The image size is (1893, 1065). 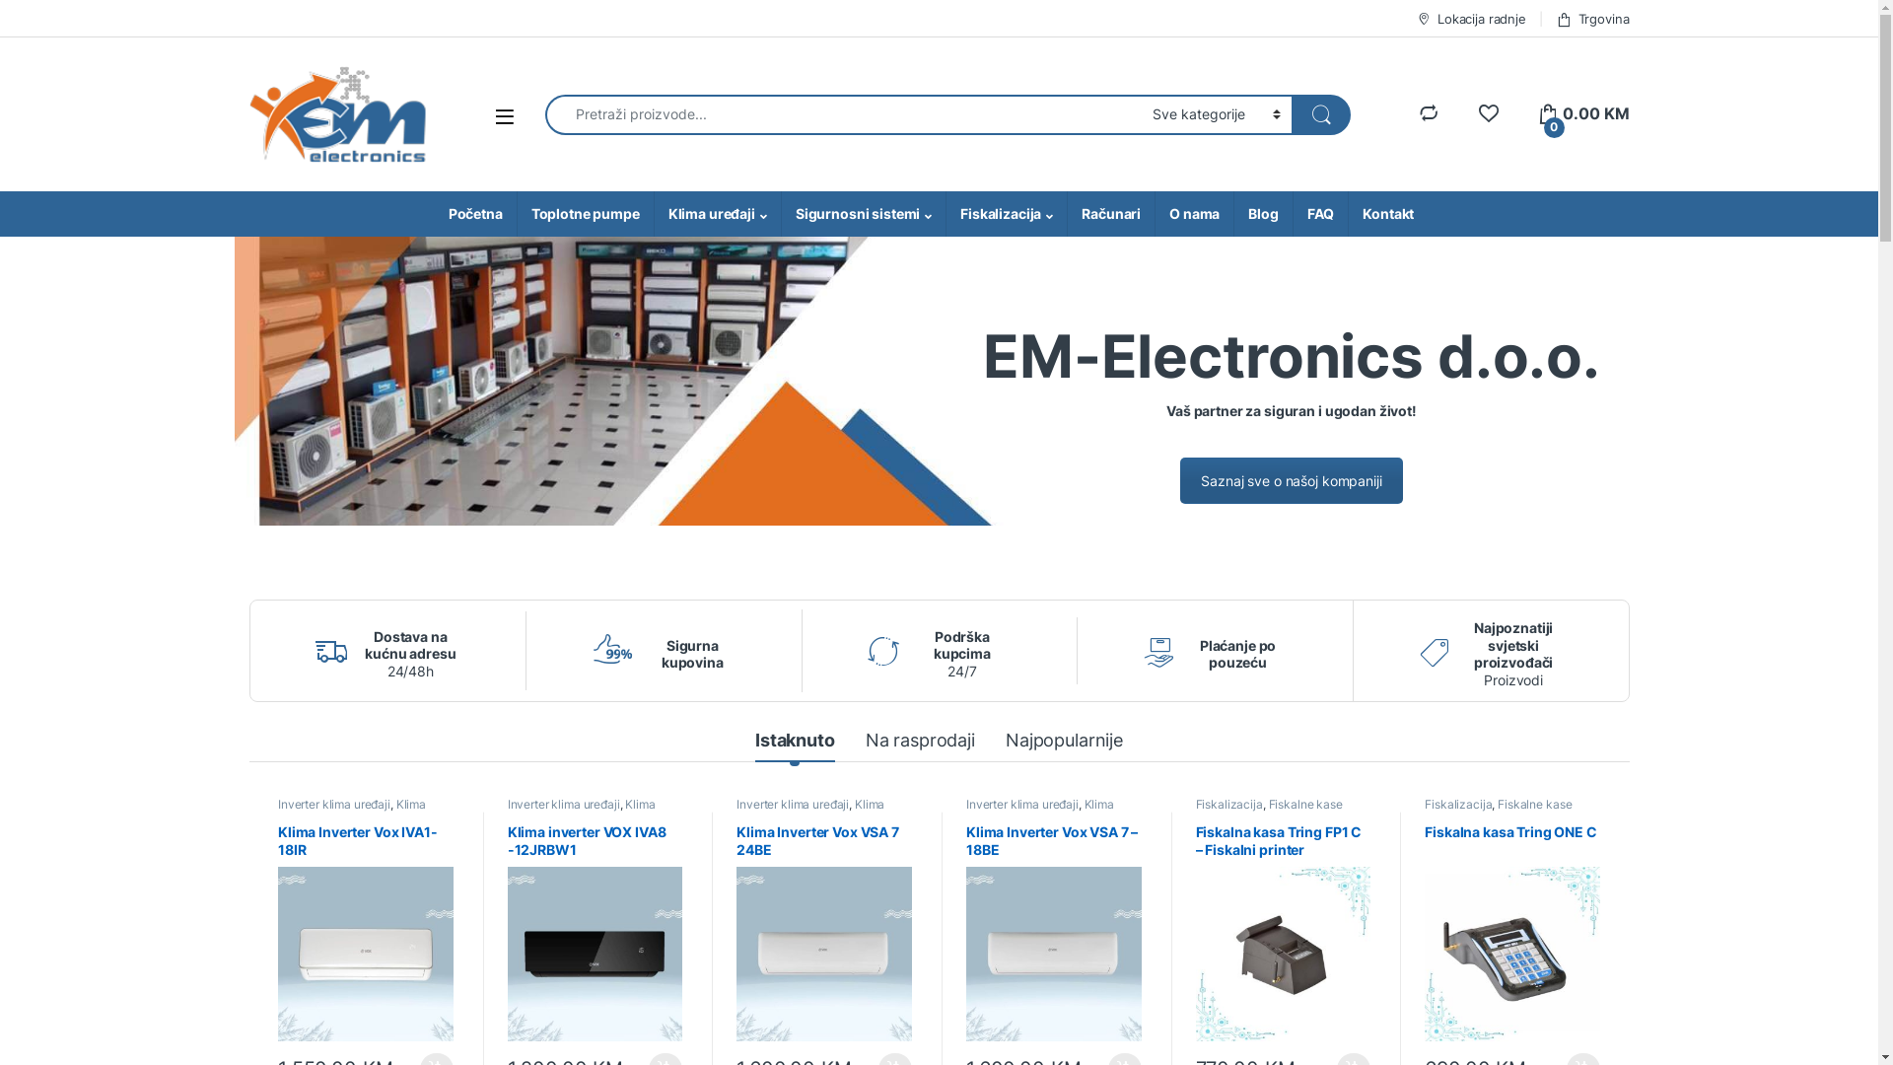 What do you see at coordinates (1512, 933) in the screenshot?
I see `Fiskalna kasa Tring ONE C` at bounding box center [1512, 933].